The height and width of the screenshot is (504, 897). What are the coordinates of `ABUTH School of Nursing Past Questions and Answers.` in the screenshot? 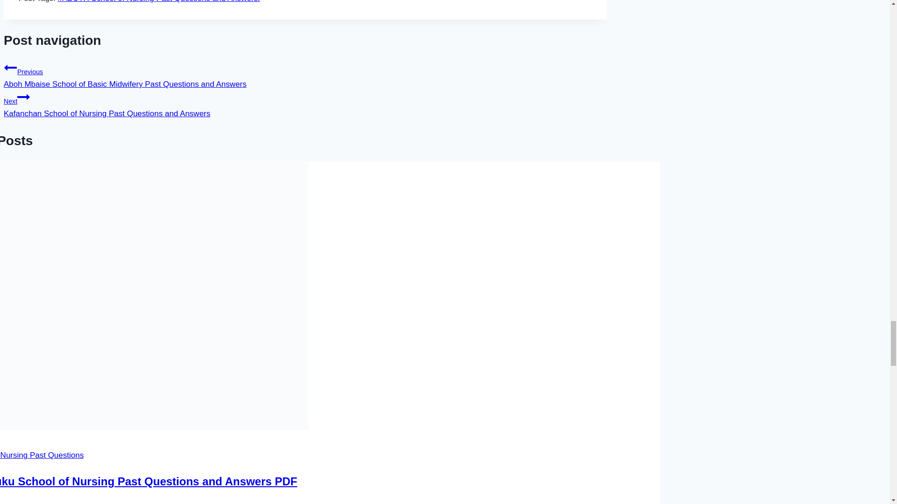 It's located at (159, 1).